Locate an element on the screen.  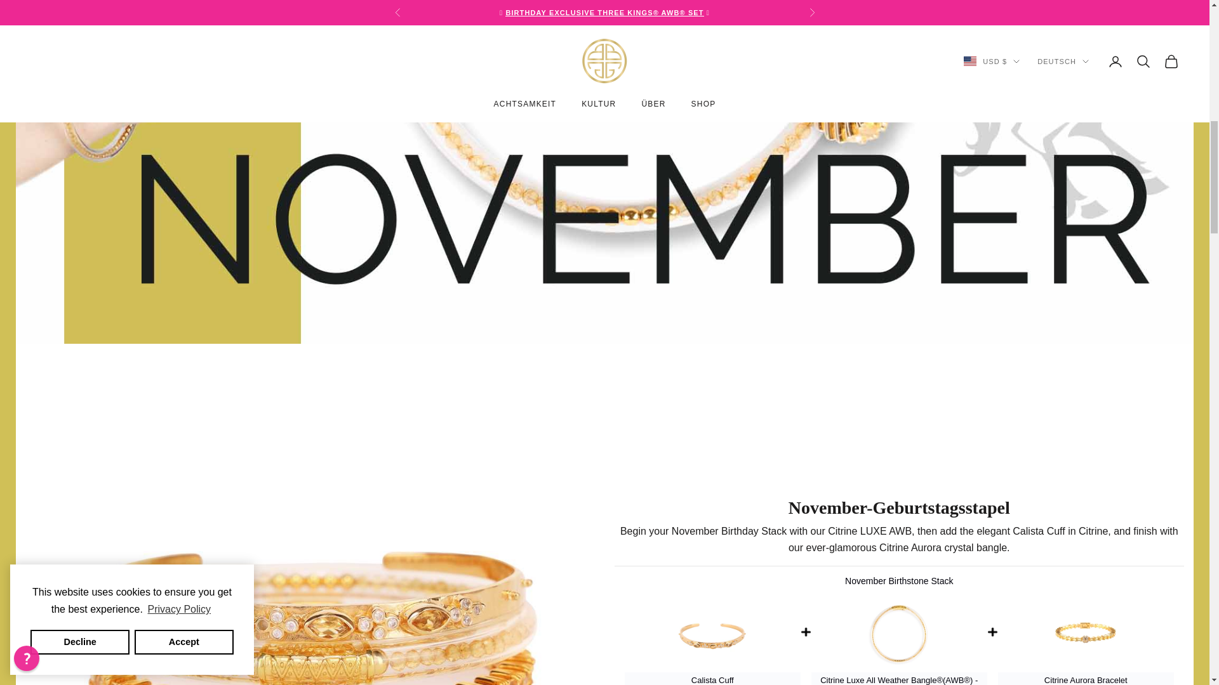
Calista Cuff is located at coordinates (712, 634).